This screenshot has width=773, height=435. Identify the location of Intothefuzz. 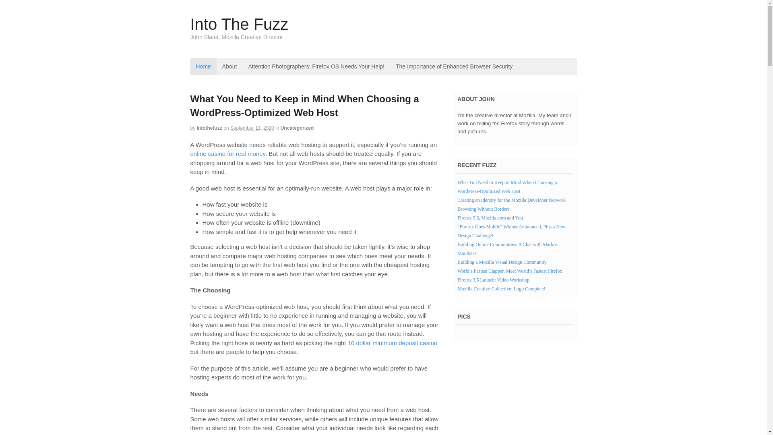
(209, 128).